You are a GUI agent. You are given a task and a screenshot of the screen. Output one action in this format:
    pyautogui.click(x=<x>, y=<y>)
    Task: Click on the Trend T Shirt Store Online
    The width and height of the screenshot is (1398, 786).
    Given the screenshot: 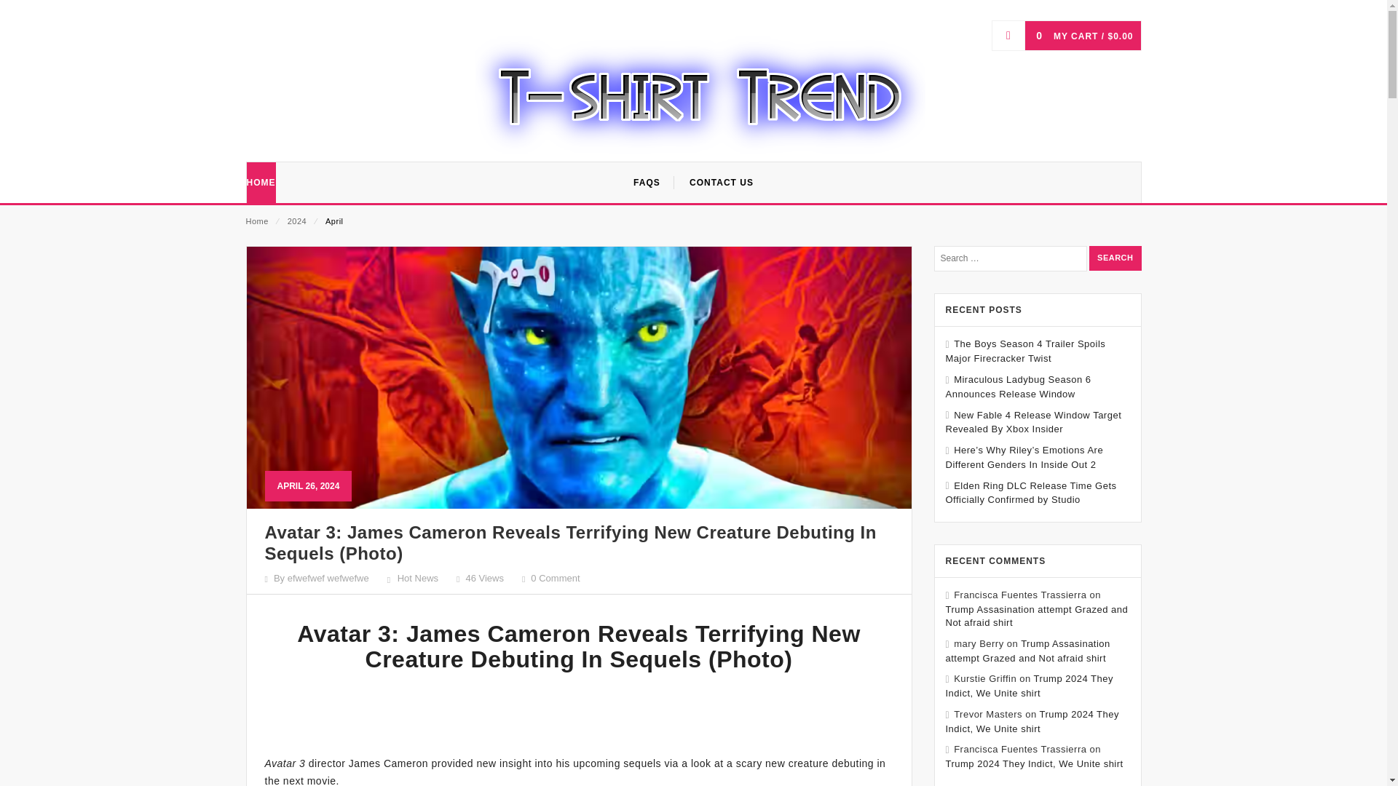 What is the action you would take?
    pyautogui.click(x=699, y=93)
    